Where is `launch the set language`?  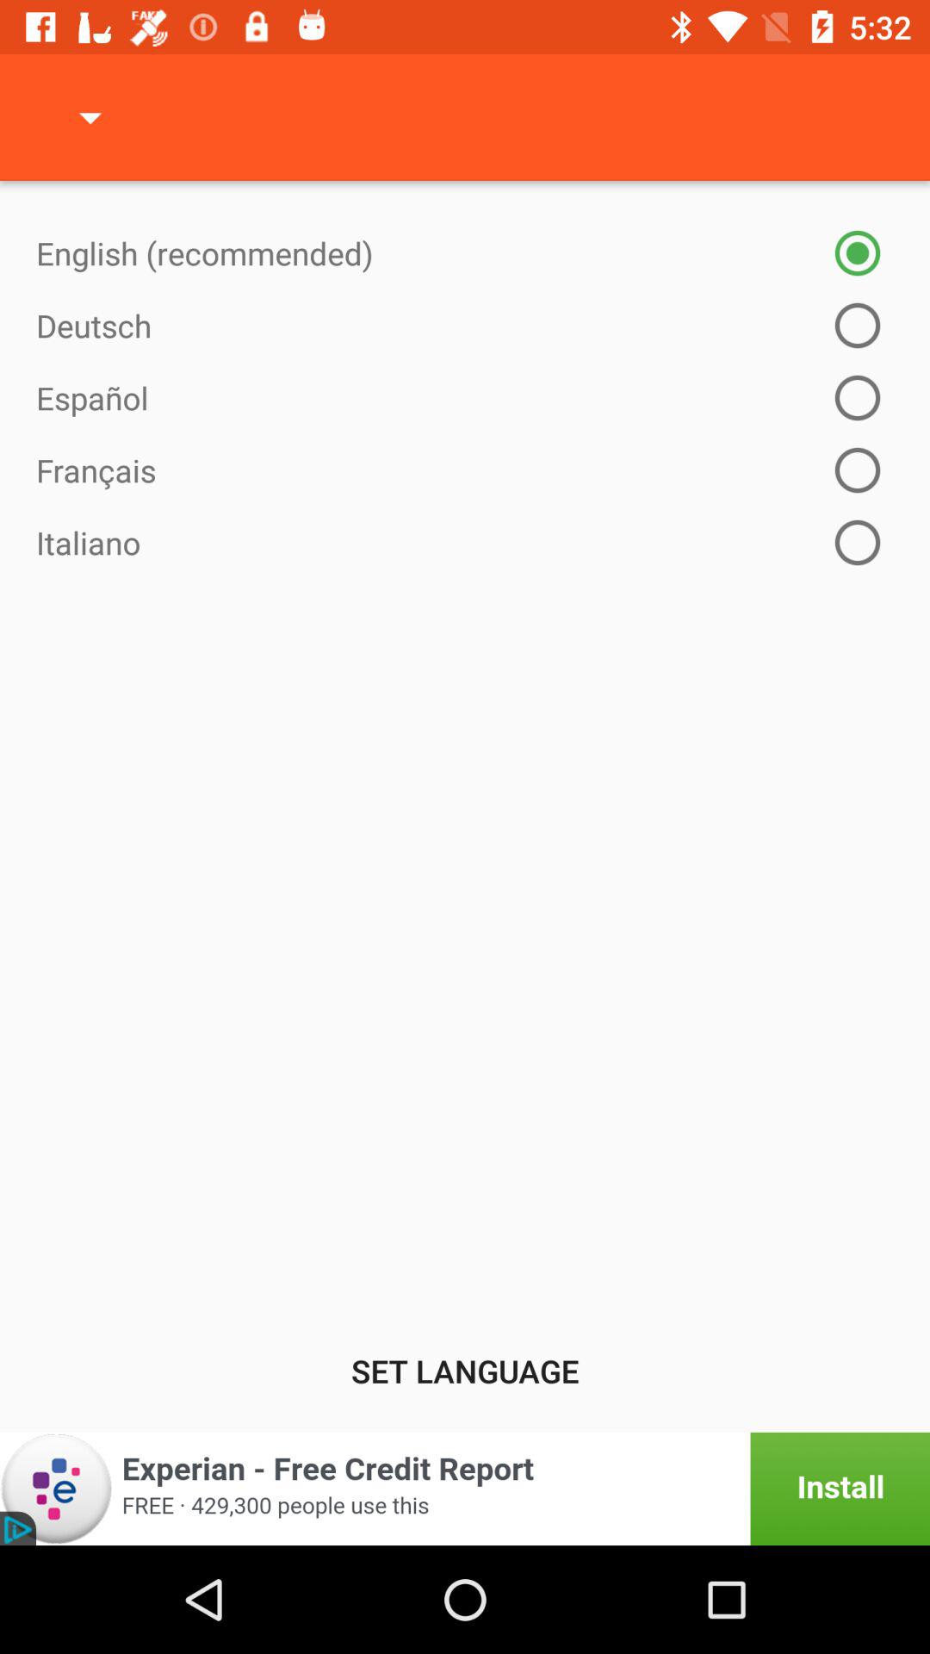
launch the set language is located at coordinates (465, 1371).